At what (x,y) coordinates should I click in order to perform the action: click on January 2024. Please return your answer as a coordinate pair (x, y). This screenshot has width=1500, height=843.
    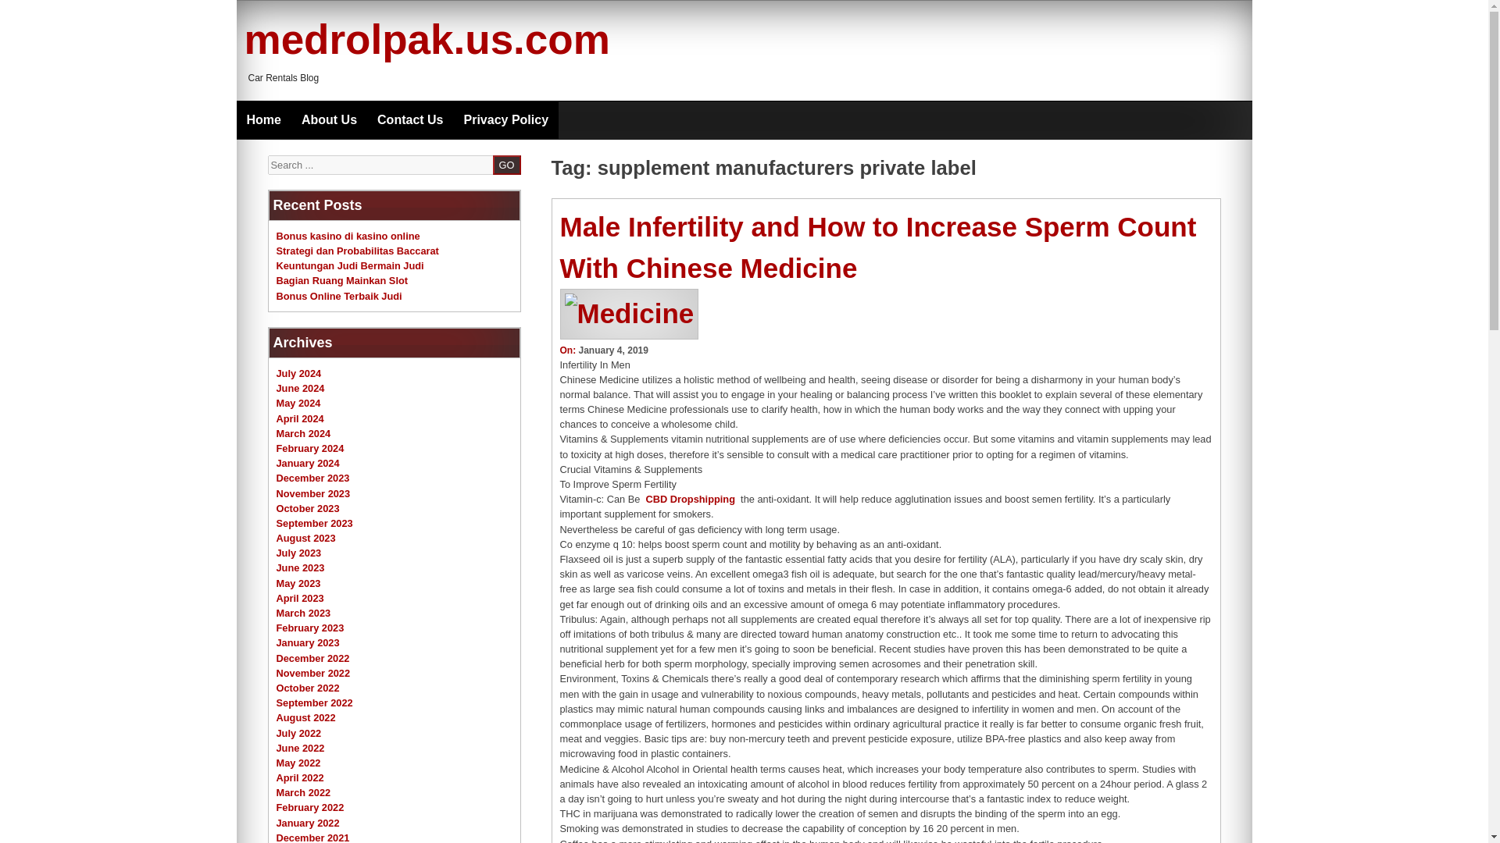
    Looking at the image, I should click on (308, 463).